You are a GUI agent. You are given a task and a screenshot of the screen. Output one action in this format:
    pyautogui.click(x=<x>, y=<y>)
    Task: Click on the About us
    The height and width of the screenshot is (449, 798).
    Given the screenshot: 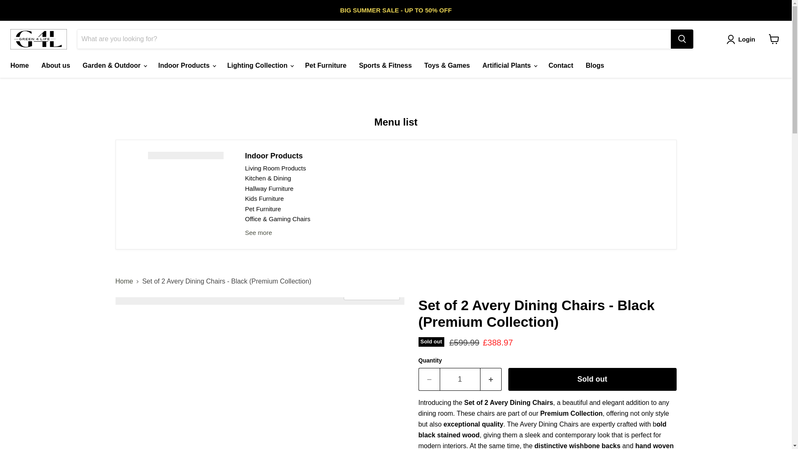 What is the action you would take?
    pyautogui.click(x=55, y=66)
    